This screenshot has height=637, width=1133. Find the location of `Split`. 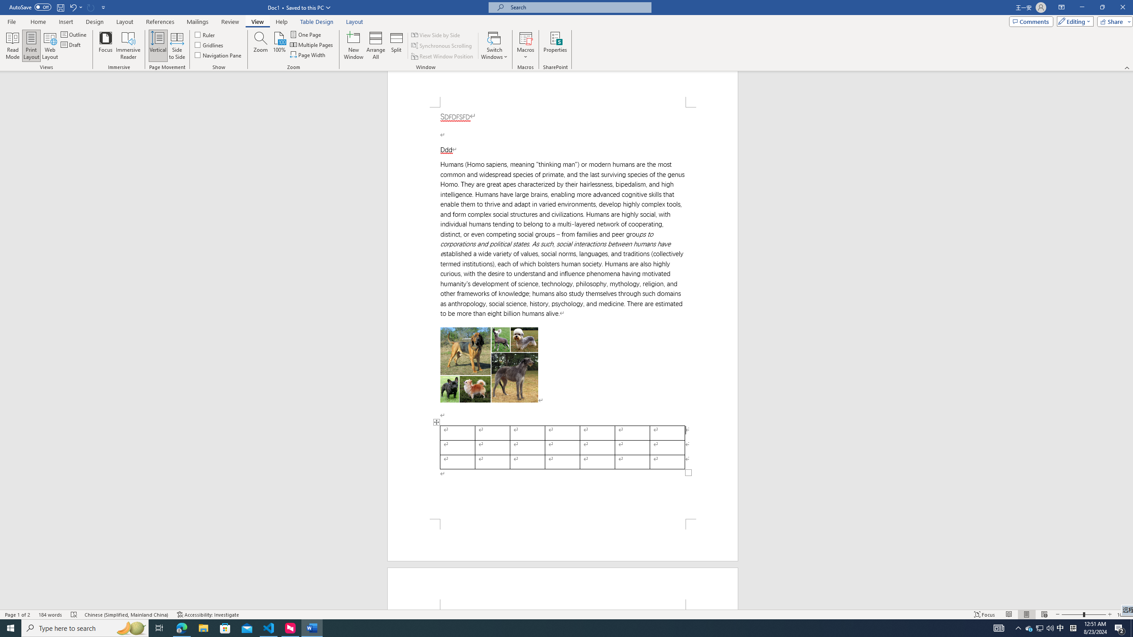

Split is located at coordinates (397, 46).